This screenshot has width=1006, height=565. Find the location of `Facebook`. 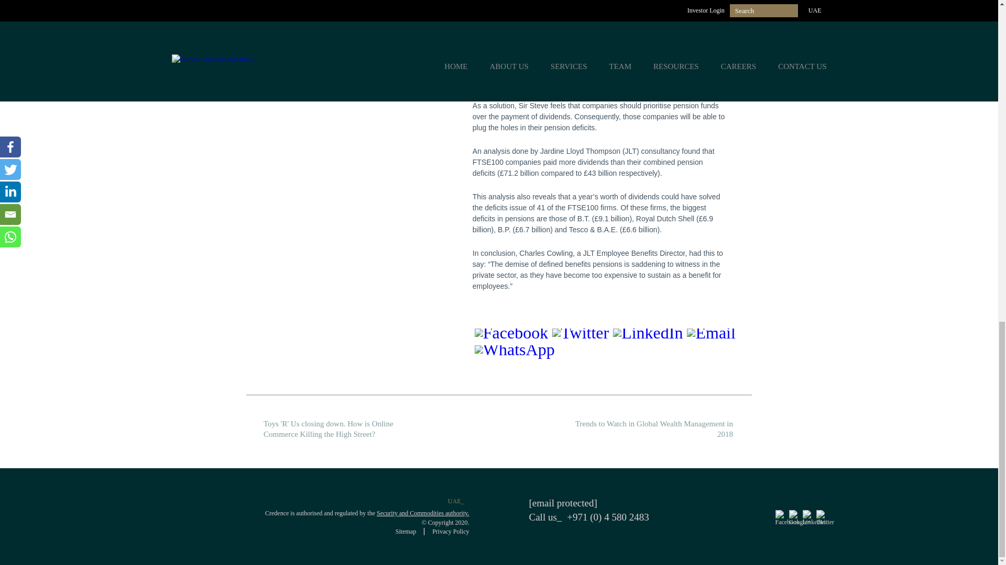

Facebook is located at coordinates (511, 336).